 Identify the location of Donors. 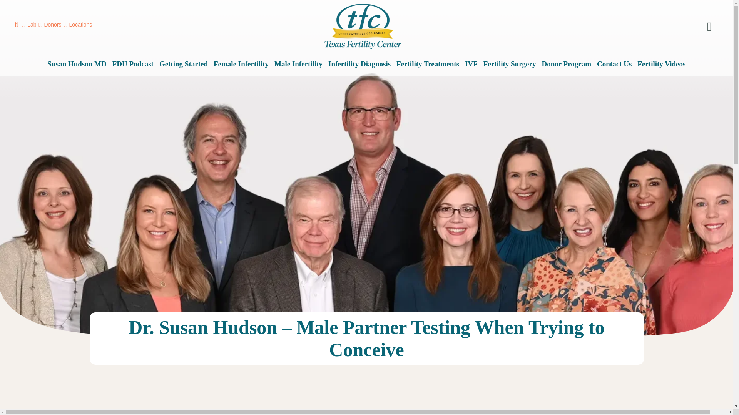
(50, 25).